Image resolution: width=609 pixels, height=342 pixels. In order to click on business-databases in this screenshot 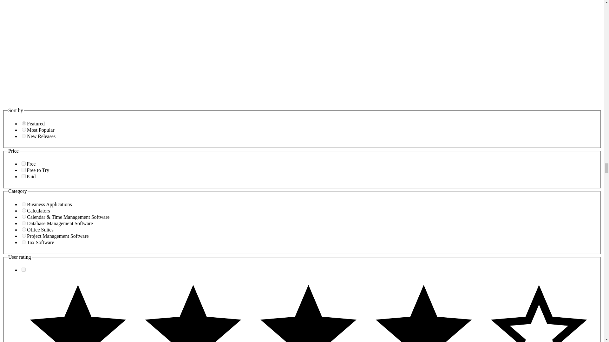, I will do `click(24, 223)`.